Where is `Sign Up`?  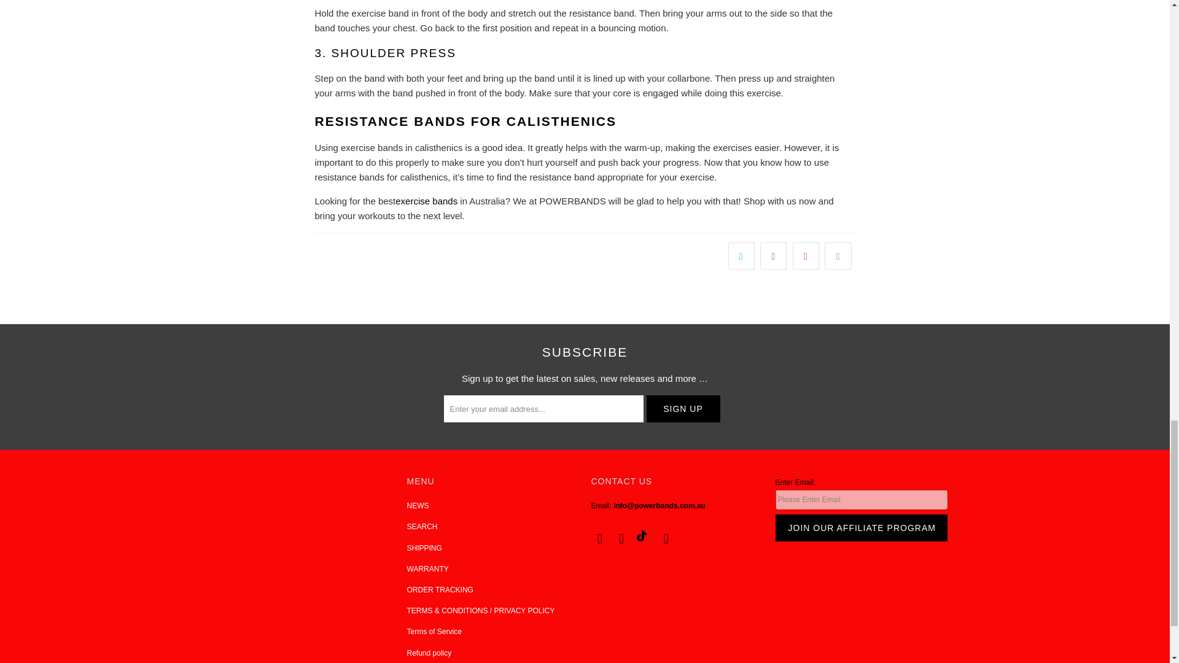 Sign Up is located at coordinates (683, 408).